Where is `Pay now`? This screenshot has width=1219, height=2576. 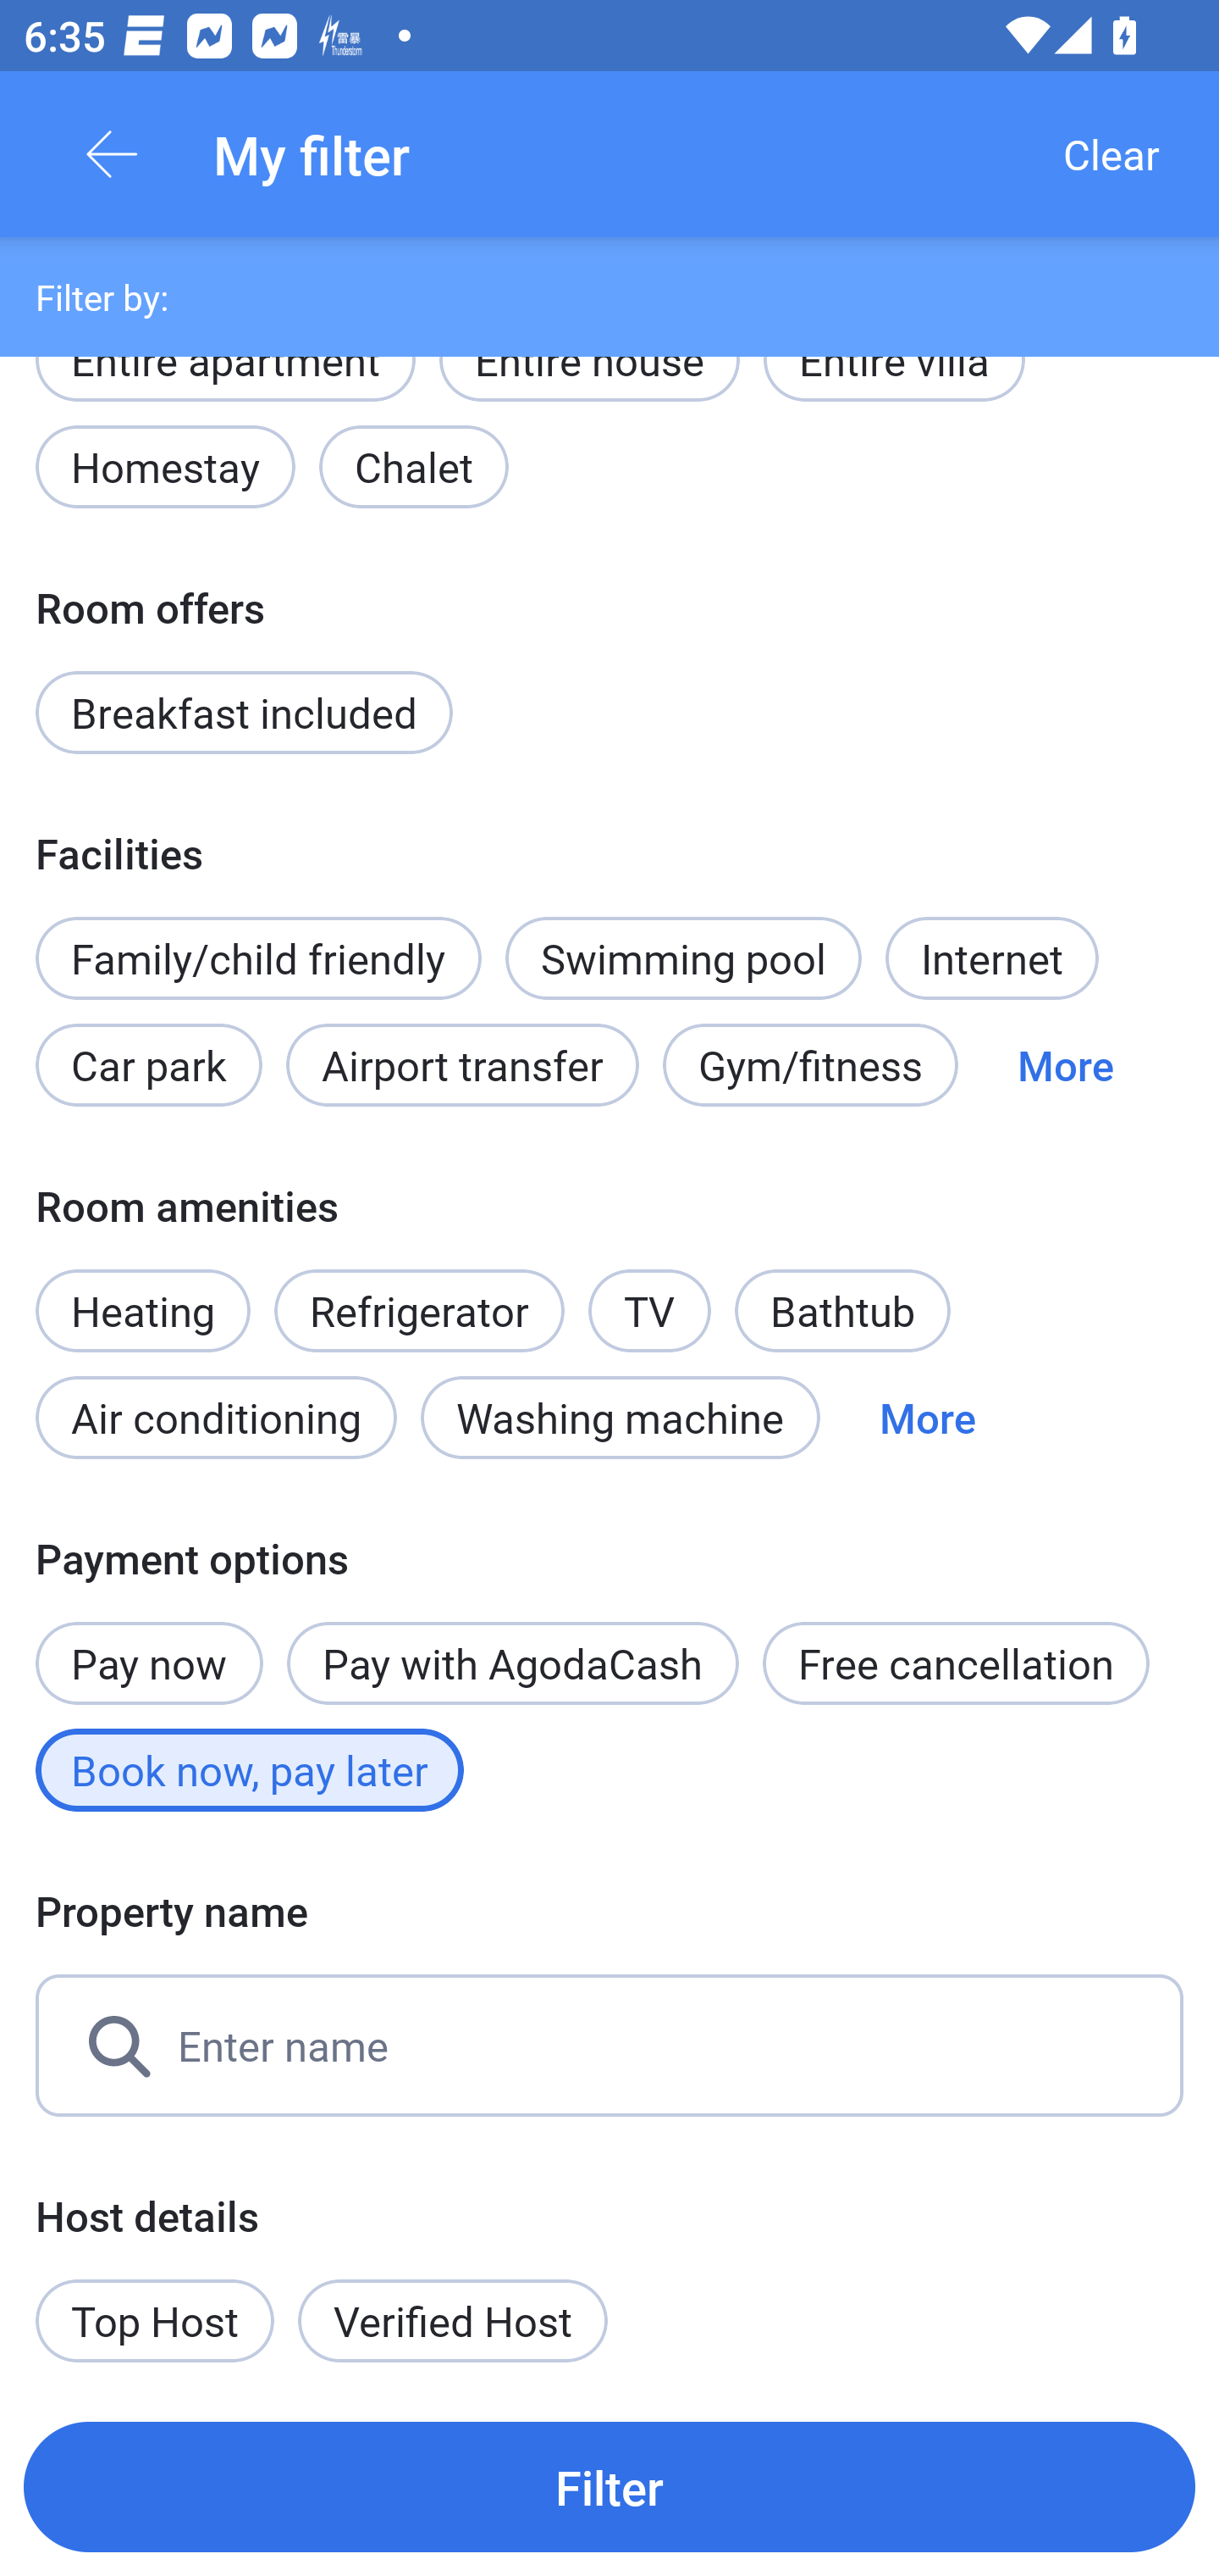
Pay now is located at coordinates (149, 1646).